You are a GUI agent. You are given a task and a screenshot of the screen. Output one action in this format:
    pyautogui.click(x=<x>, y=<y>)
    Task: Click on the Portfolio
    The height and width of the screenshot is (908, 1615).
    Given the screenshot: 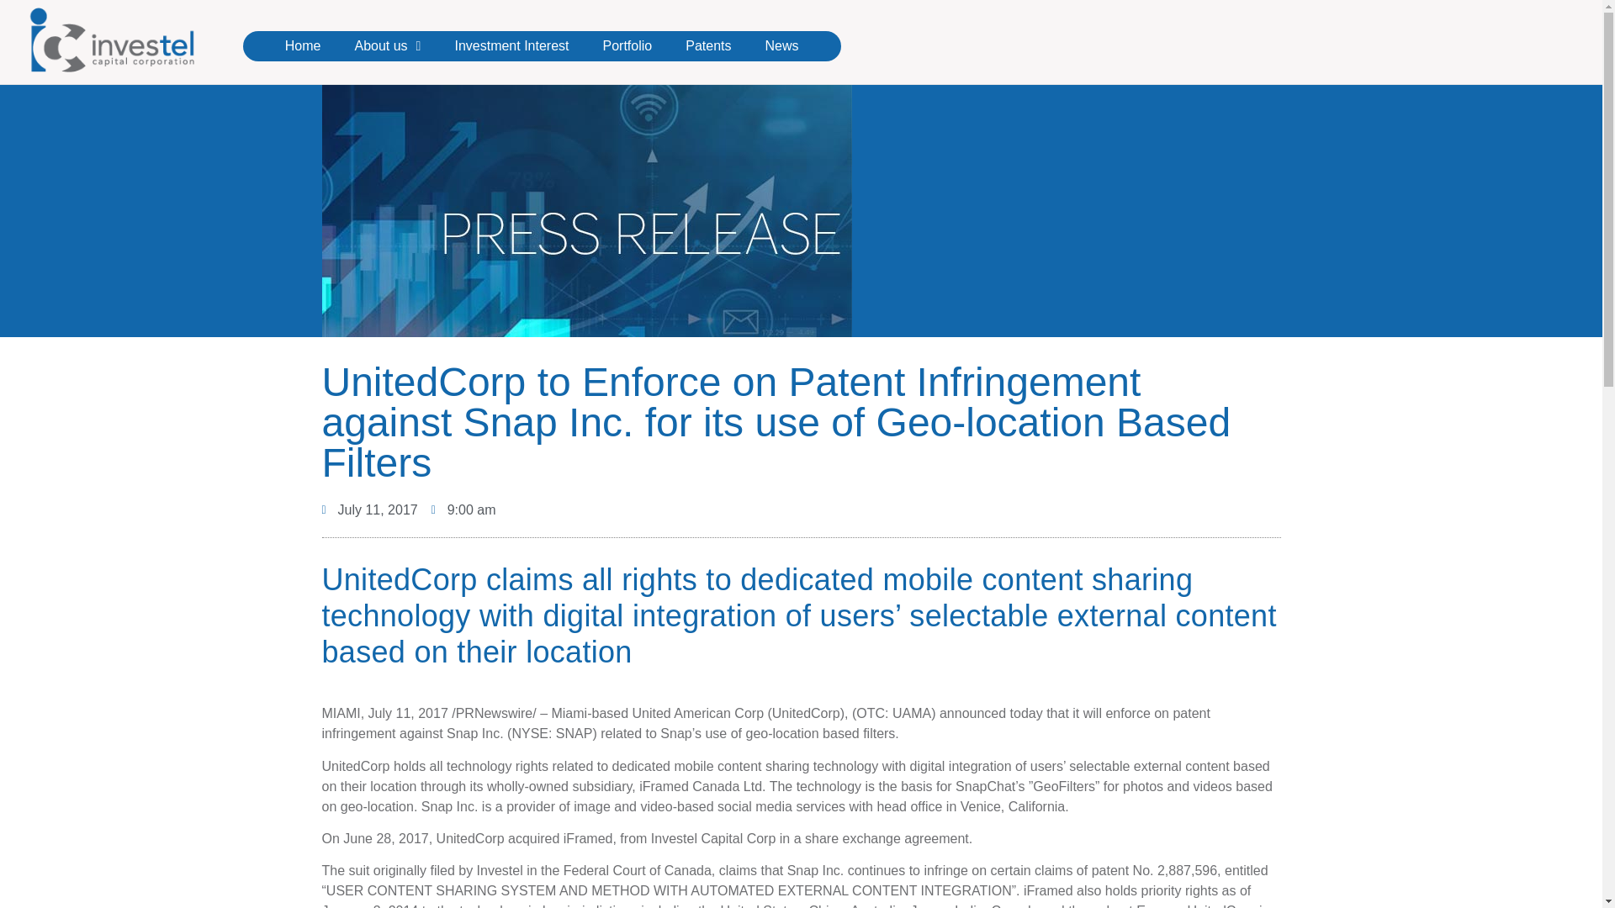 What is the action you would take?
    pyautogui.click(x=627, y=45)
    